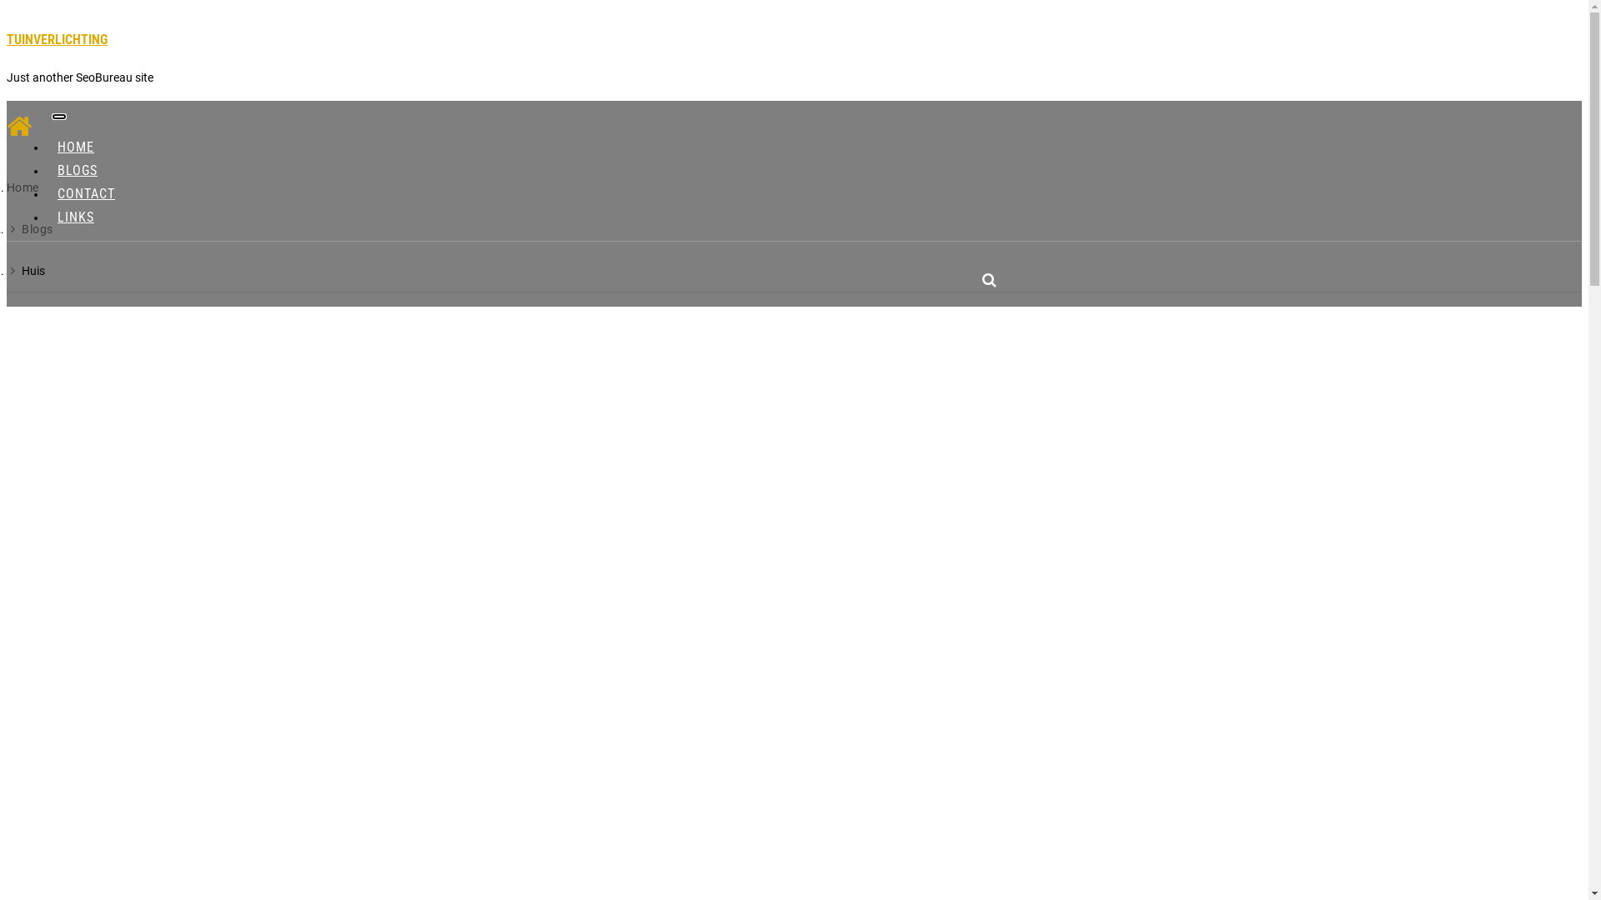 This screenshot has height=900, width=1601. What do you see at coordinates (7, 7) in the screenshot?
I see `Skip to content` at bounding box center [7, 7].